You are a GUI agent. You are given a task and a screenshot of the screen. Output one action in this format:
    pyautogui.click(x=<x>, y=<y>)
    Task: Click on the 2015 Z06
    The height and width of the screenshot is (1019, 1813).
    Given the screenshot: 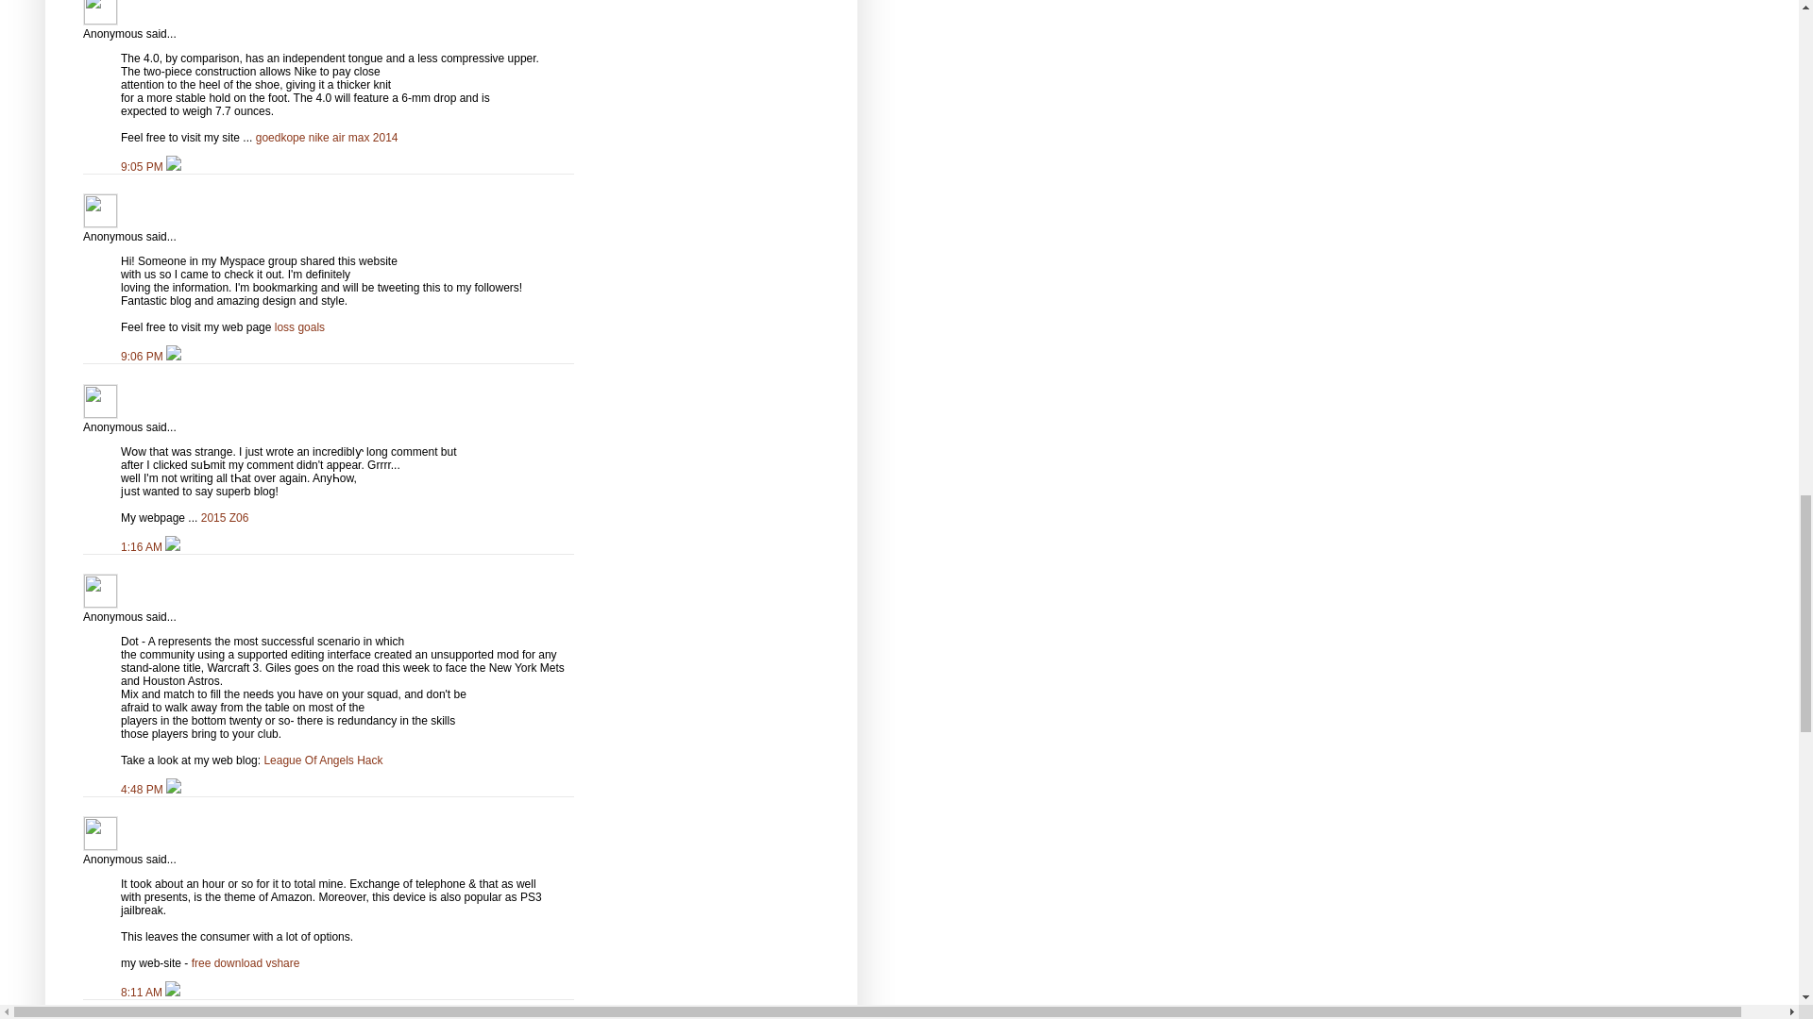 What is the action you would take?
    pyautogui.click(x=225, y=518)
    